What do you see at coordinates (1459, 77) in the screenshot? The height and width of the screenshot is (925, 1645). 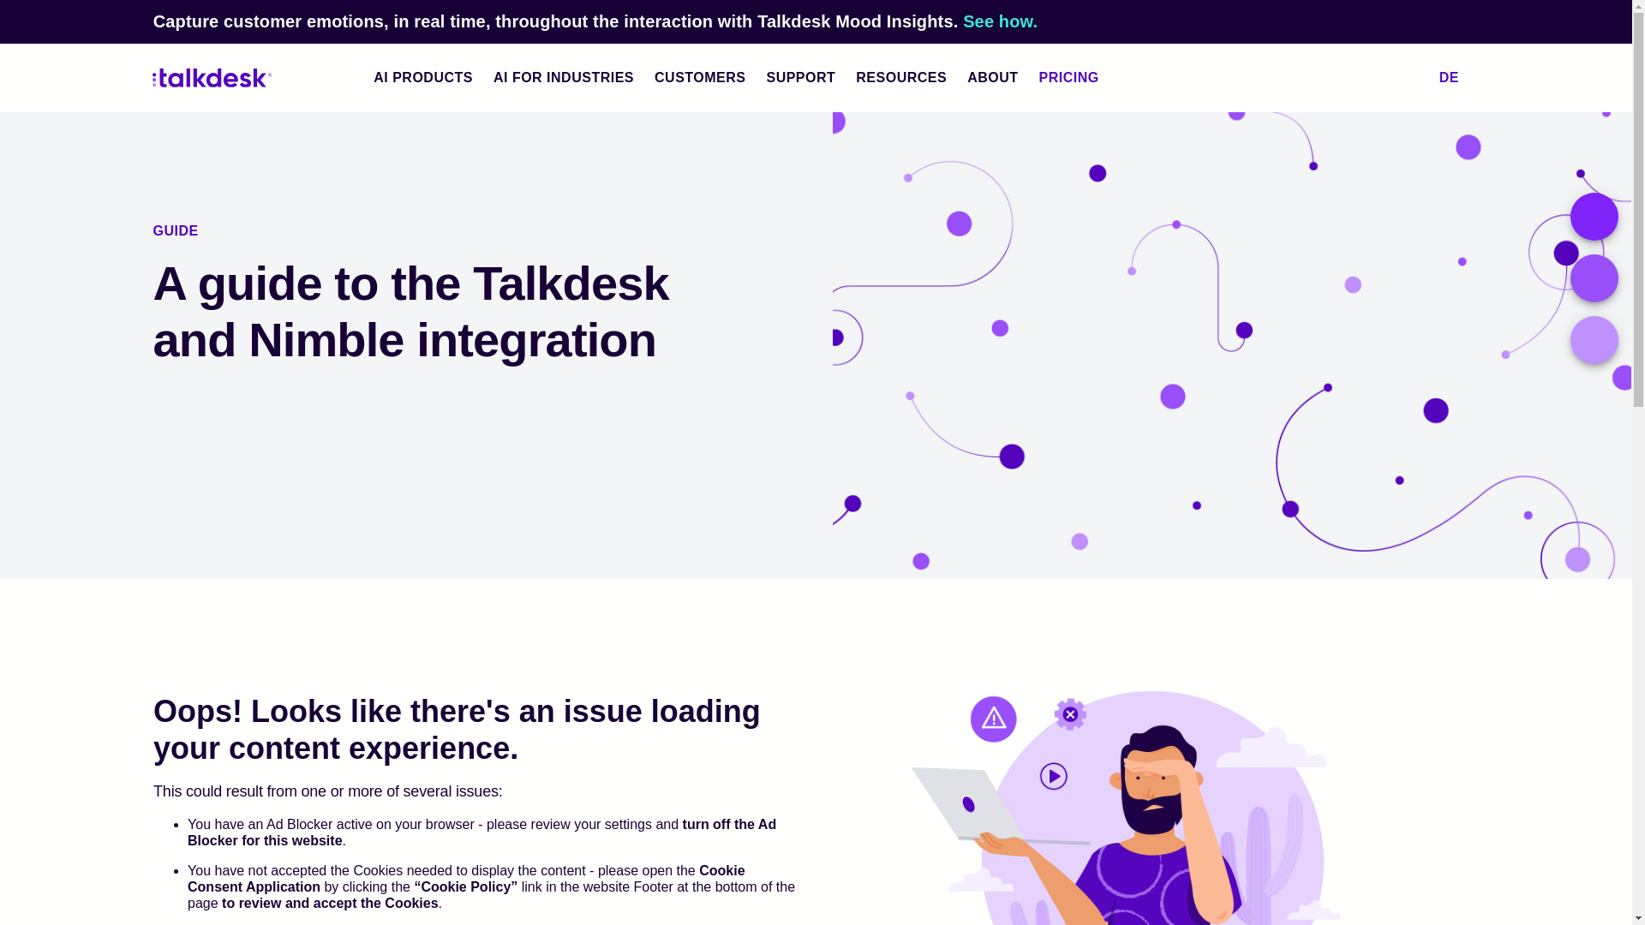 I see `DE` at bounding box center [1459, 77].